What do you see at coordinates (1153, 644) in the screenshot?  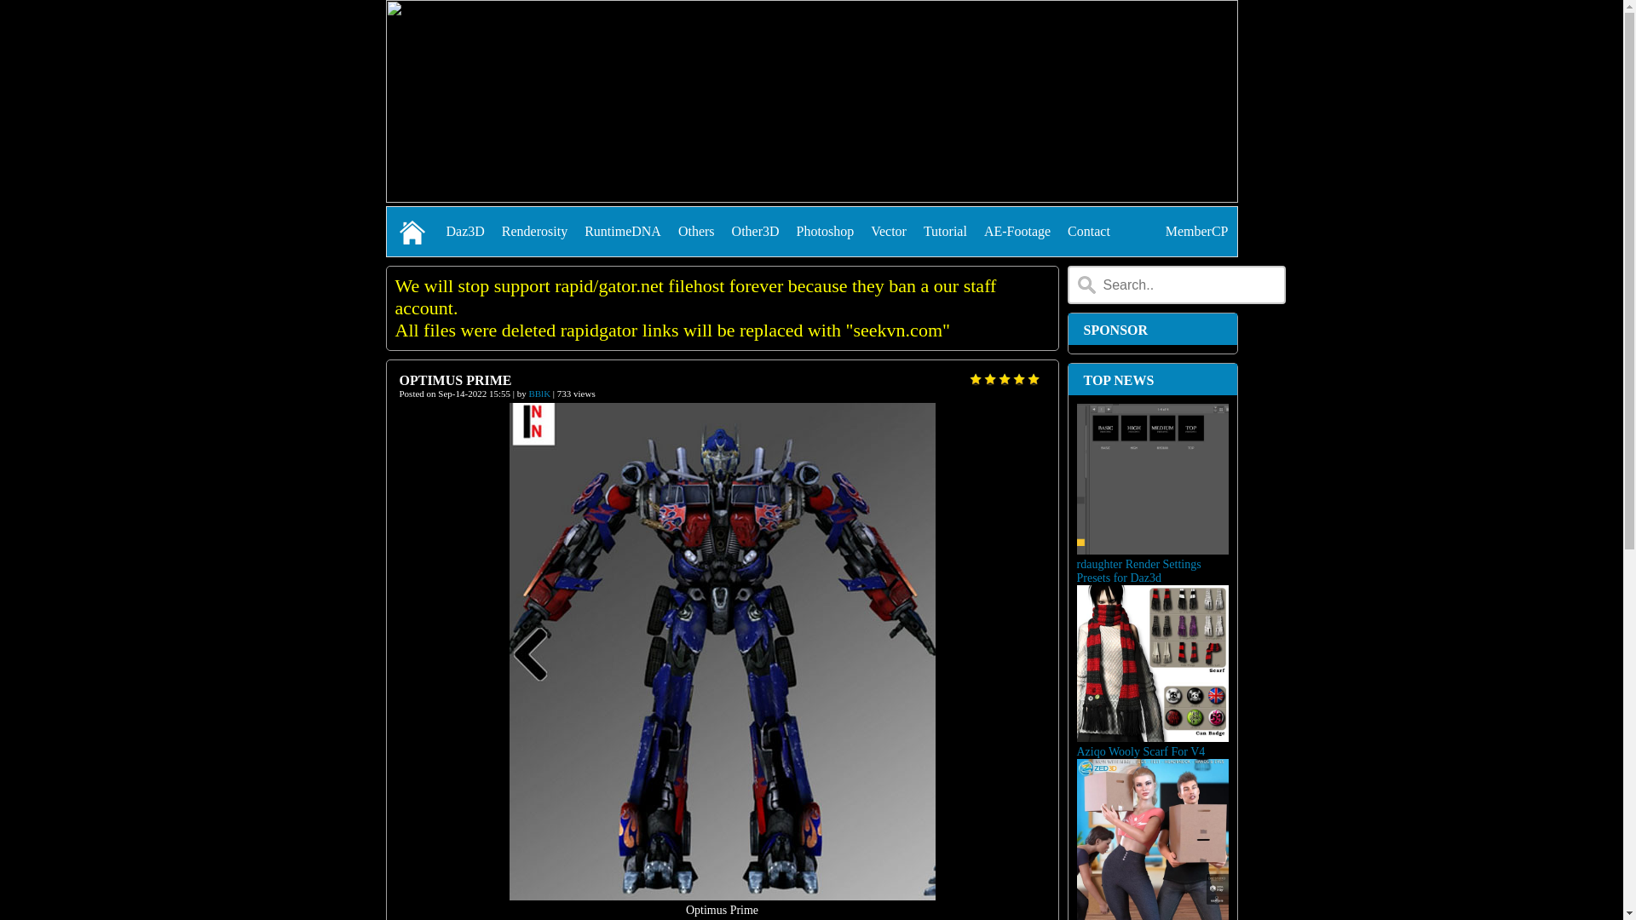 I see `rdaughter Render Settings Presets for Daz3d` at bounding box center [1153, 644].